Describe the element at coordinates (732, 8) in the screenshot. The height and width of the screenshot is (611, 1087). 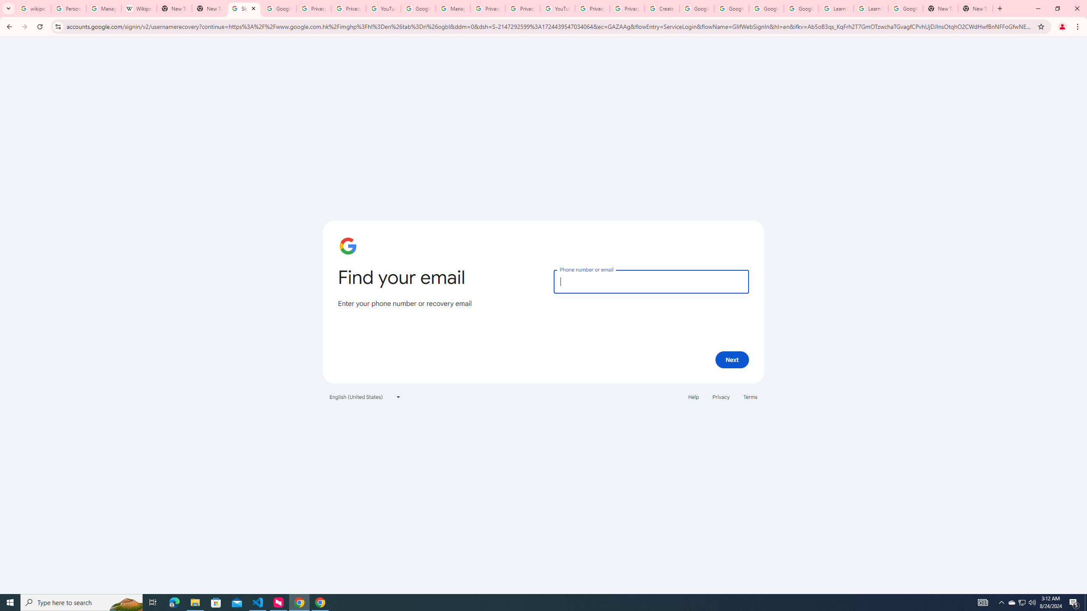
I see `Google Account Help` at that location.